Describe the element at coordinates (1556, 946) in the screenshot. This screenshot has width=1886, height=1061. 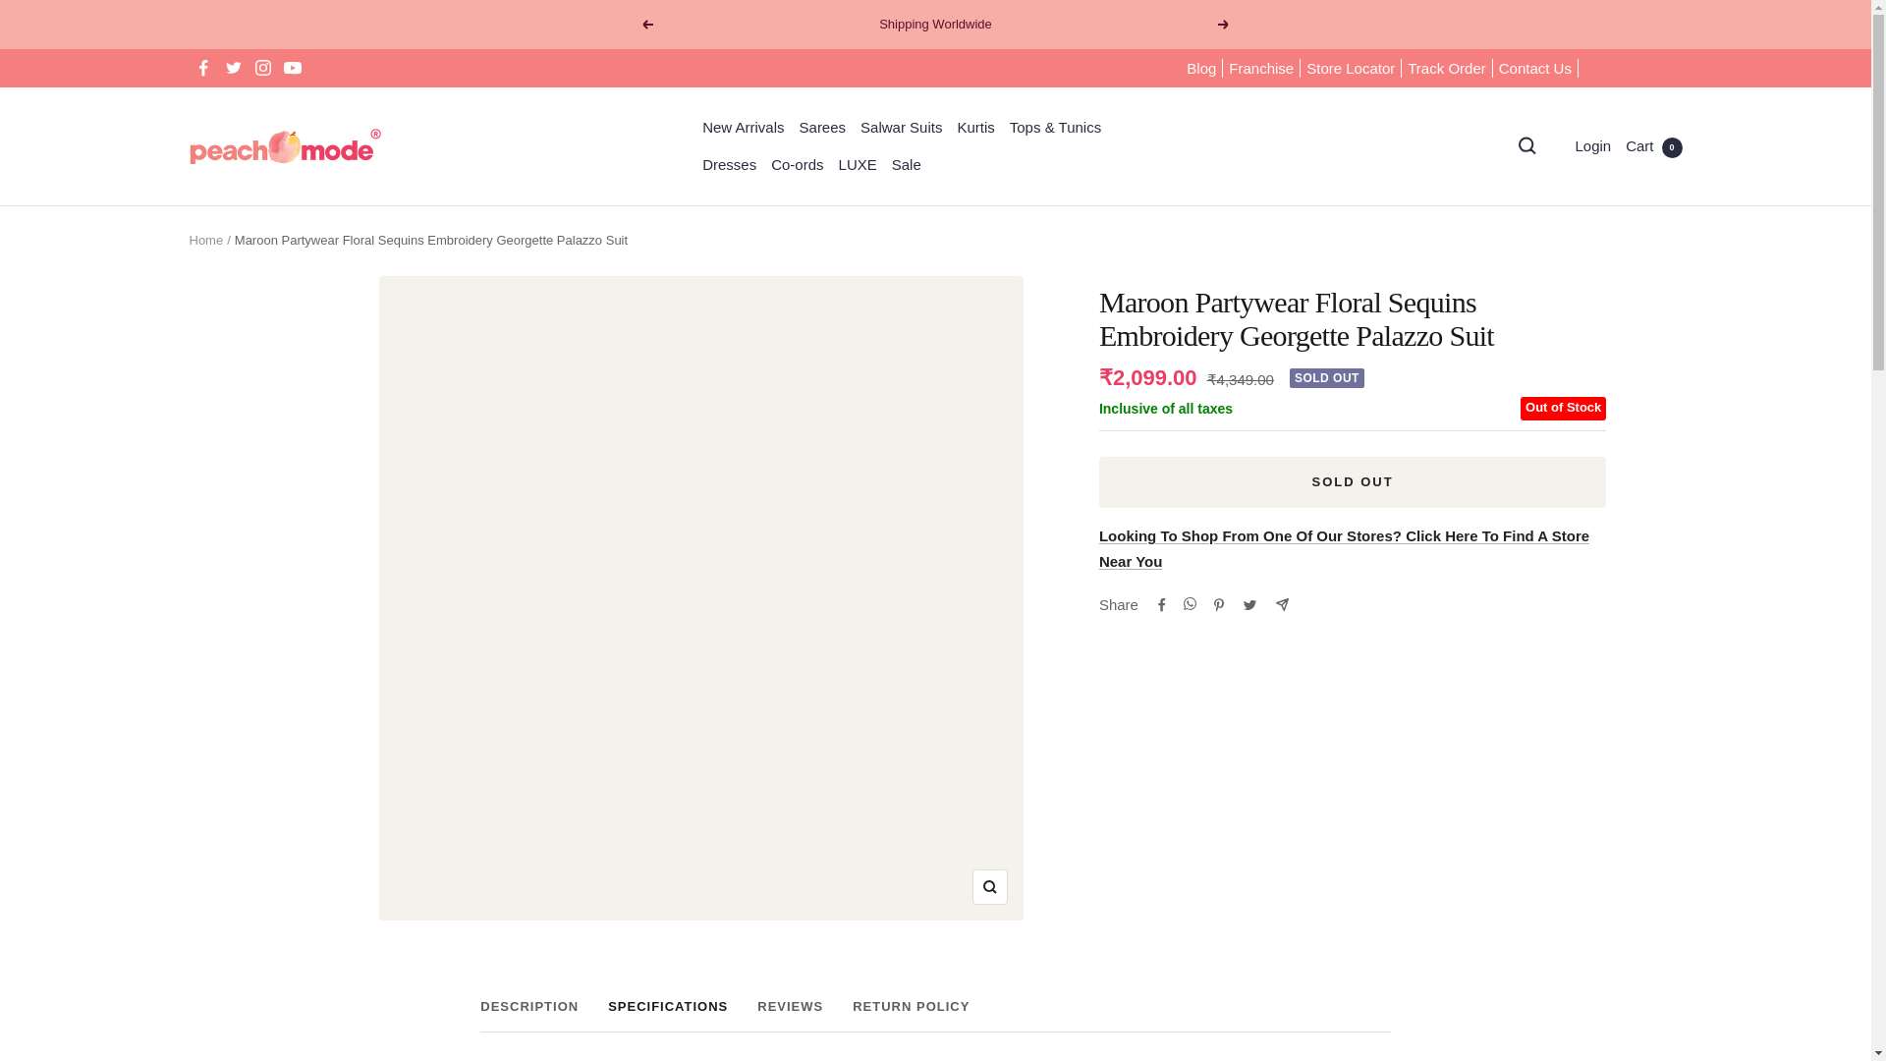
I see `SA` at that location.